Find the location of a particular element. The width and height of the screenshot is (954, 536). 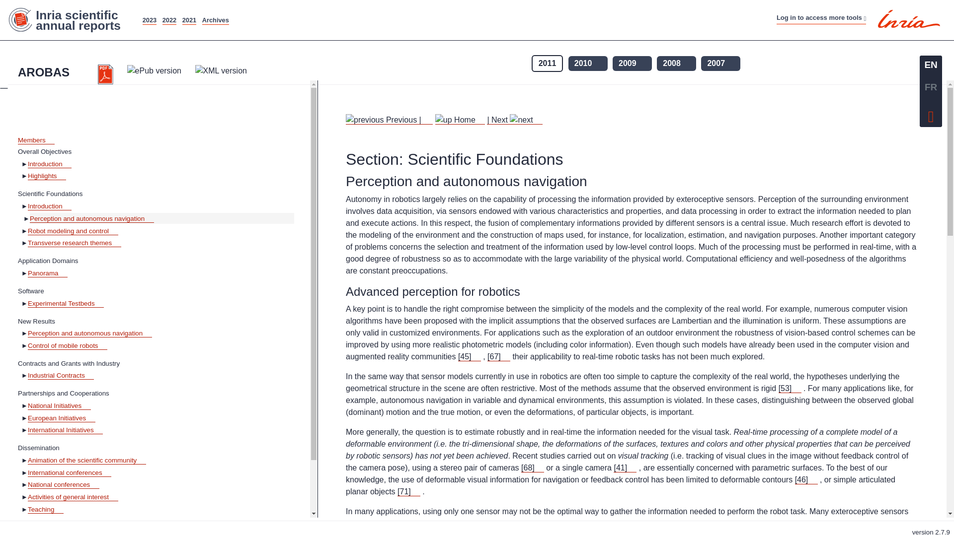

Site map is located at coordinates (450, 15).